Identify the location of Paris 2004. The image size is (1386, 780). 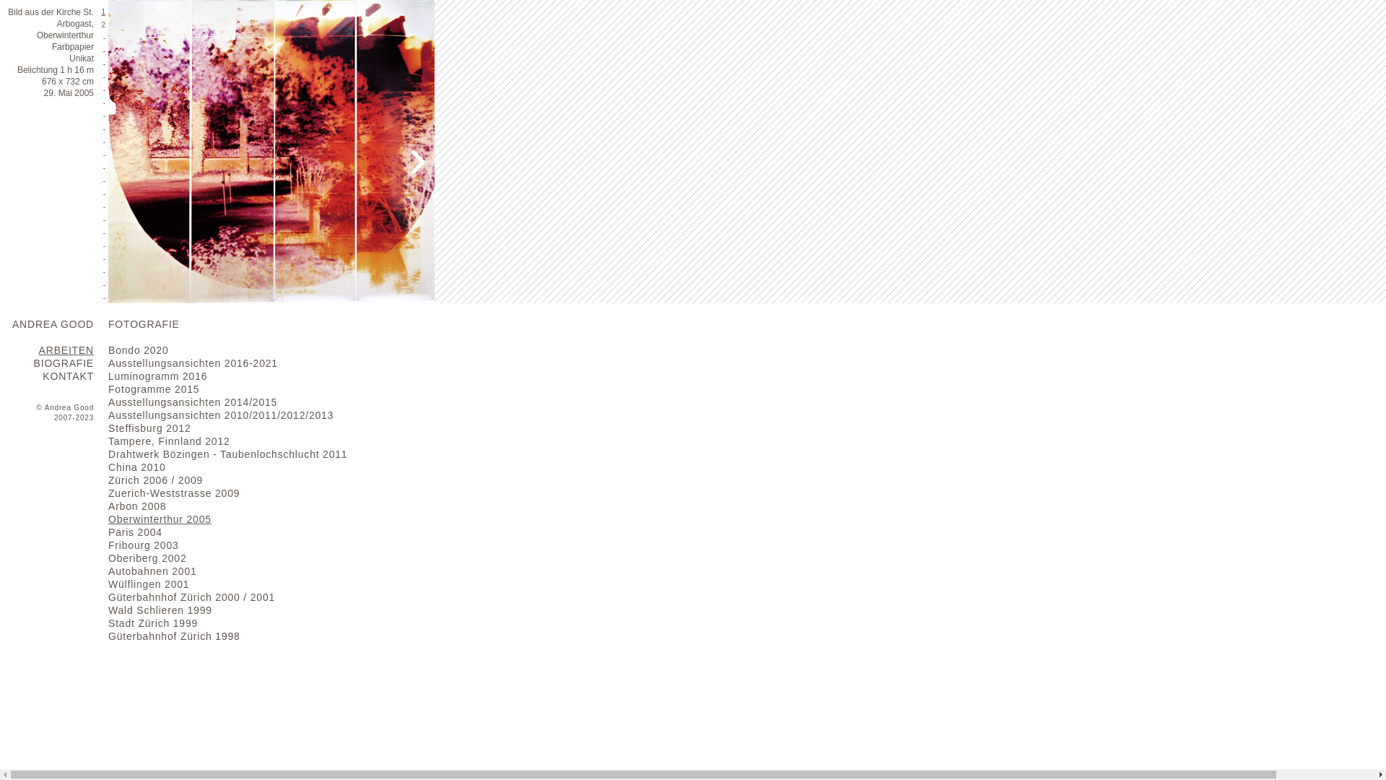
(136, 532).